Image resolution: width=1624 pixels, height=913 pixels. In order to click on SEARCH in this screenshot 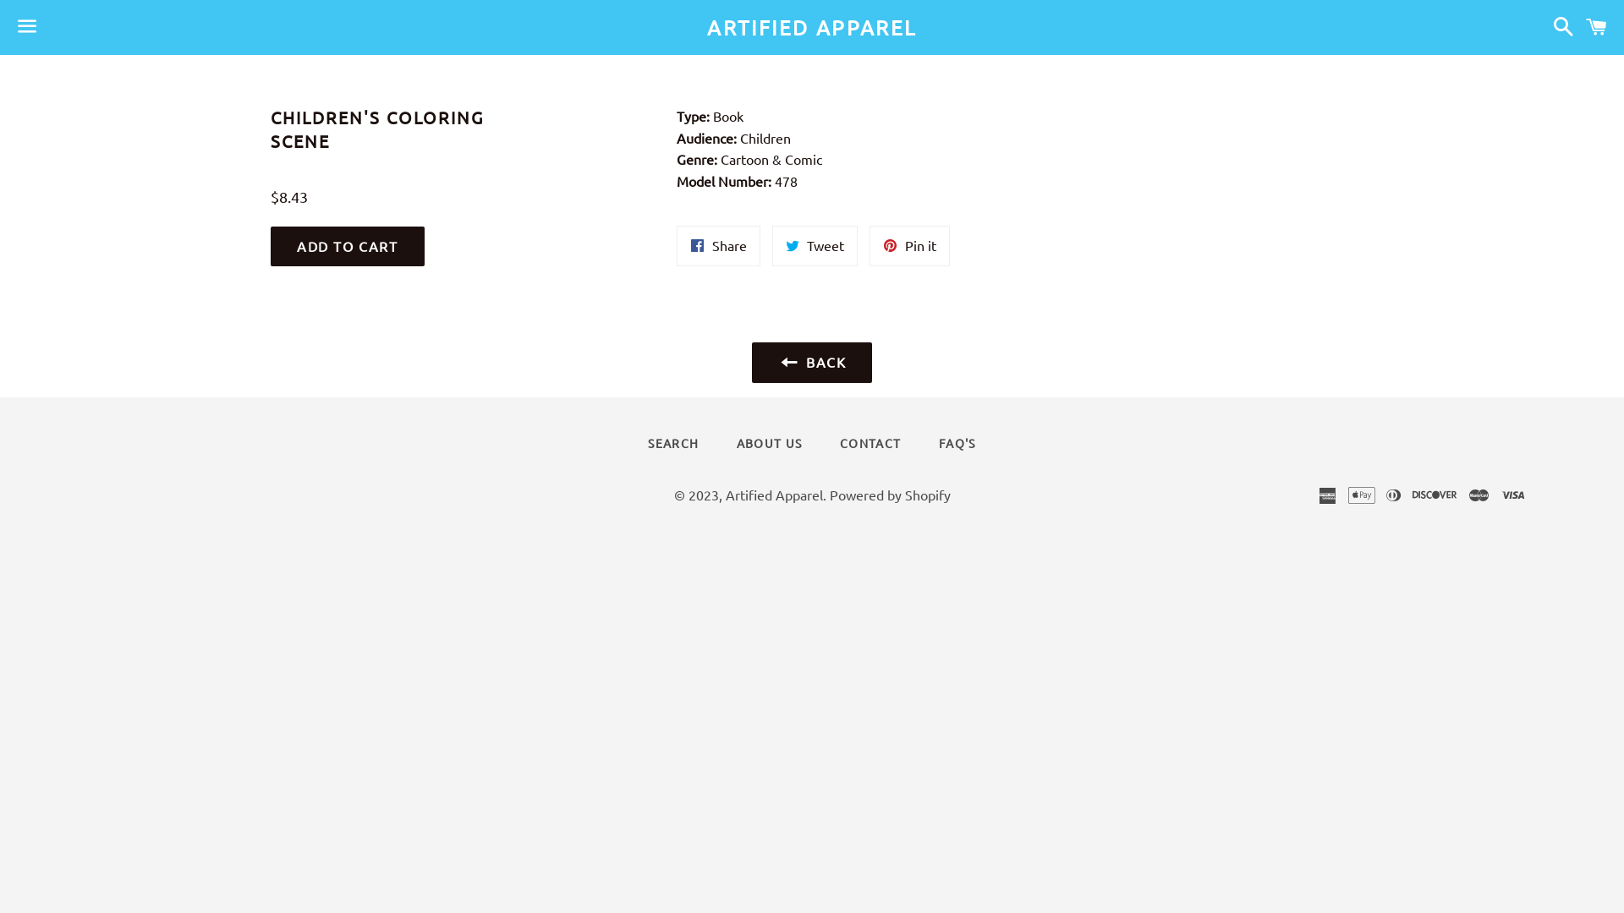, I will do `click(673, 444)`.